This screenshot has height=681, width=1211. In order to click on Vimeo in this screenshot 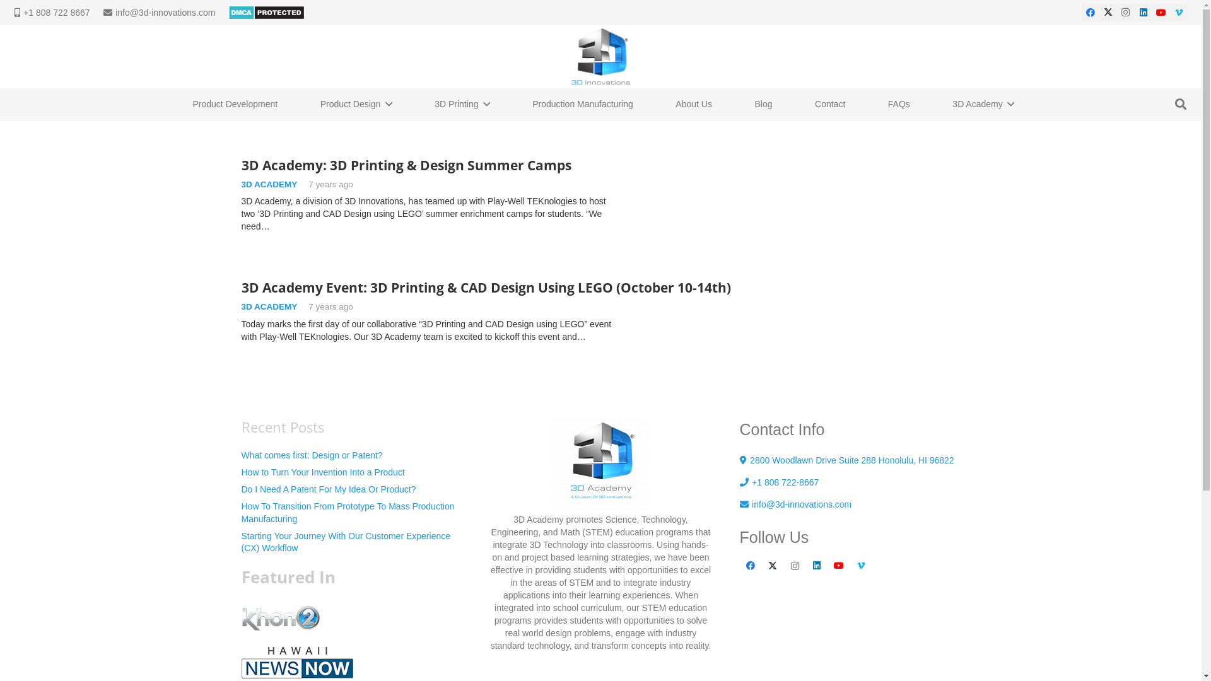, I will do `click(1178, 13)`.